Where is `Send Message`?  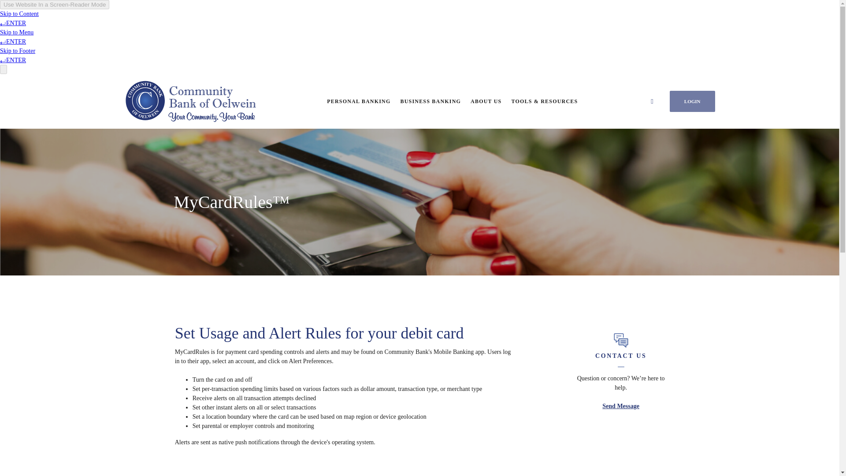
Send Message is located at coordinates (621, 405).